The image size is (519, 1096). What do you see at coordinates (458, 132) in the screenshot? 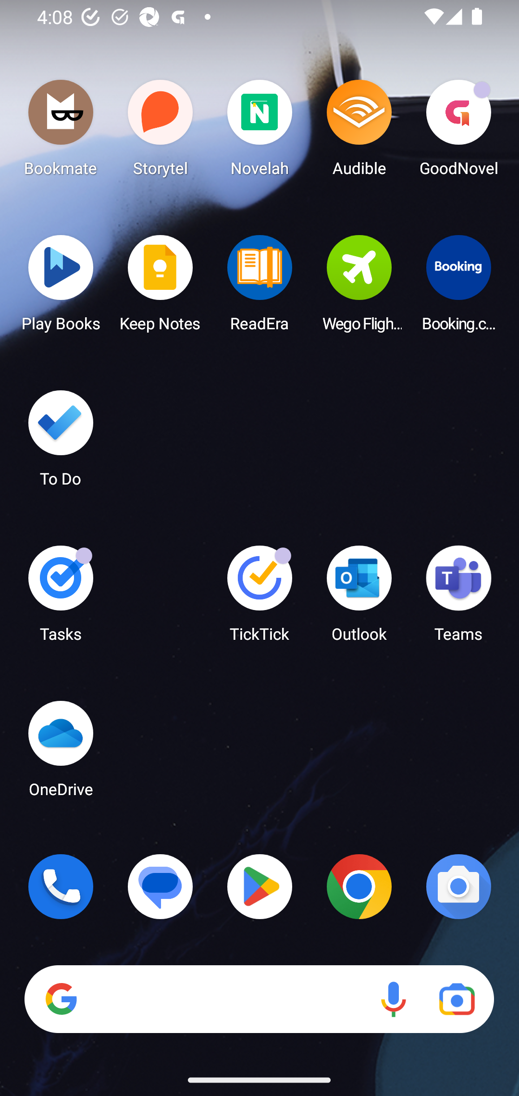
I see `GoodNovel GoodNovel has 1 notification` at bounding box center [458, 132].